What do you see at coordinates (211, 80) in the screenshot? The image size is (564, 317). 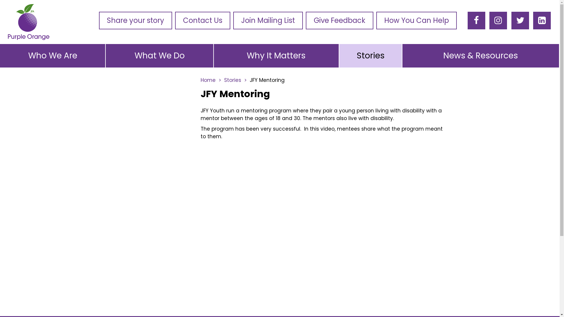 I see `Home` at bounding box center [211, 80].